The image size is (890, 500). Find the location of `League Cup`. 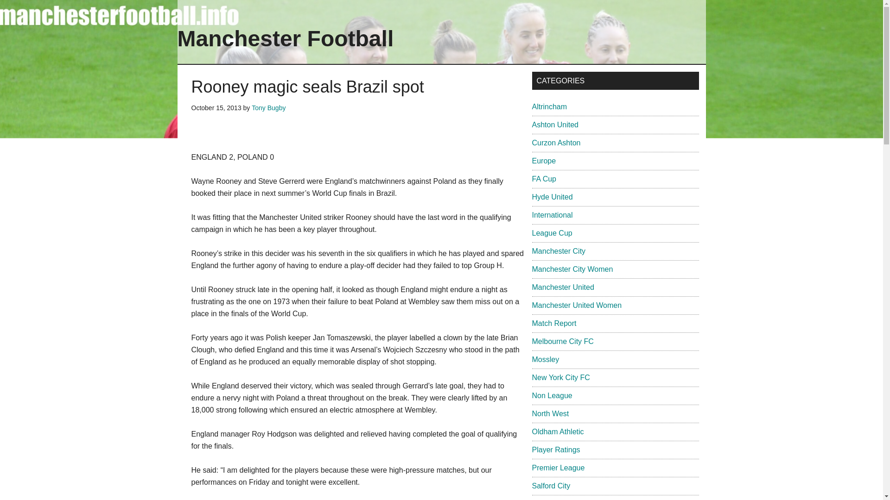

League Cup is located at coordinates (552, 232).